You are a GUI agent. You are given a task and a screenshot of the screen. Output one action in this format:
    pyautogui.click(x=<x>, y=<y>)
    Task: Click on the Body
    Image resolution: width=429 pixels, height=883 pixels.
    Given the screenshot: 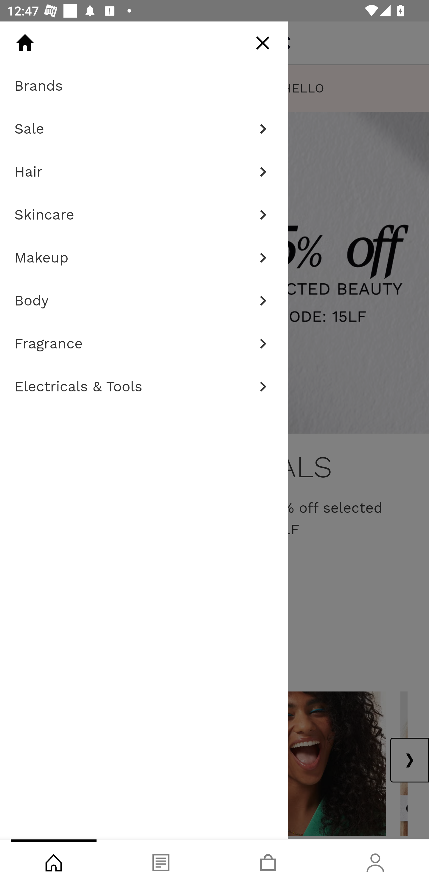 What is the action you would take?
    pyautogui.click(x=144, y=301)
    